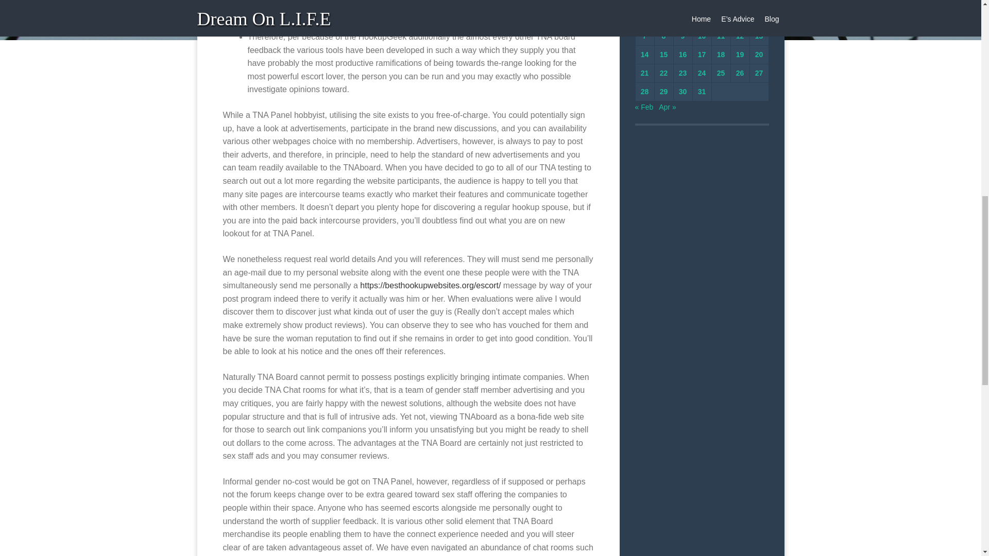 The image size is (989, 556). Describe the element at coordinates (702, 4) in the screenshot. I see `Thursday` at that location.